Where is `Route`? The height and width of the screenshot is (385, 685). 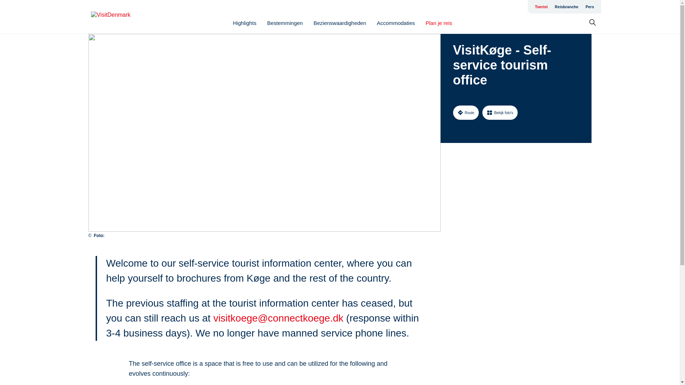
Route is located at coordinates (466, 112).